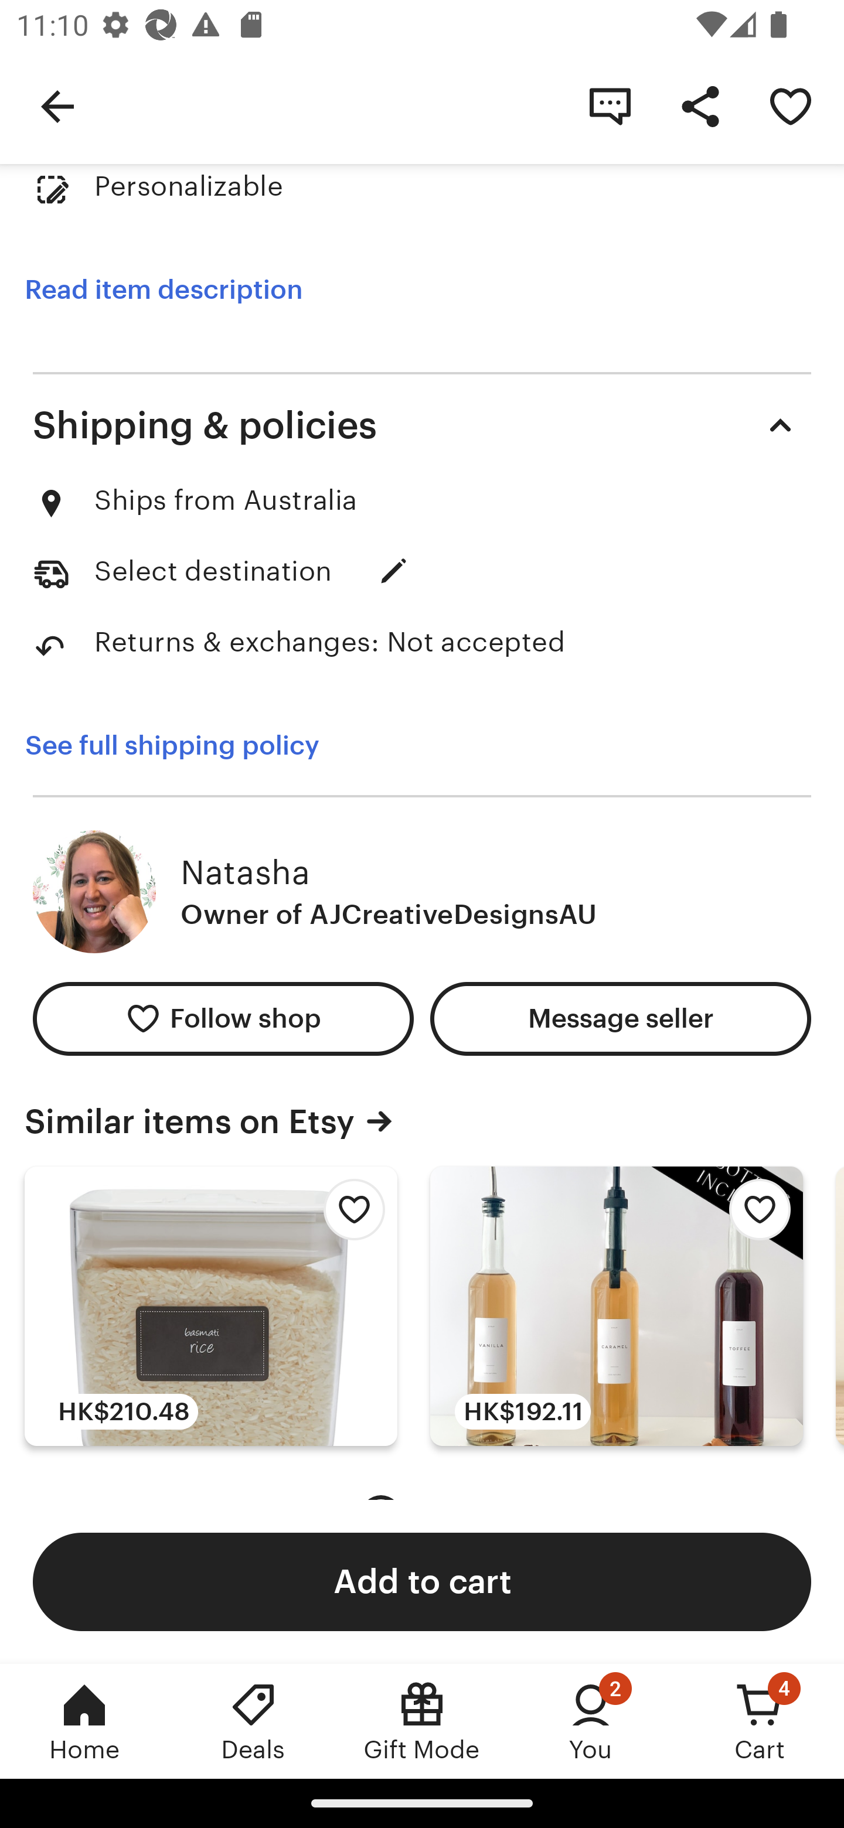  I want to click on Contact shop, so click(610, 105).